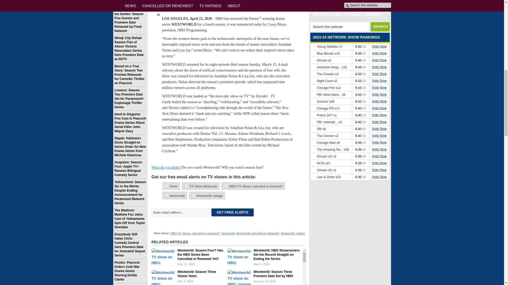  What do you see at coordinates (380, 27) in the screenshot?
I see `Search` at bounding box center [380, 27].